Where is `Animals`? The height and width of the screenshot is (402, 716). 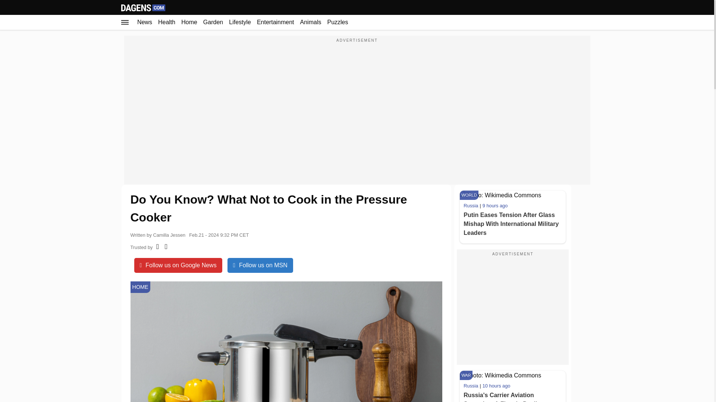
Animals is located at coordinates (310, 22).